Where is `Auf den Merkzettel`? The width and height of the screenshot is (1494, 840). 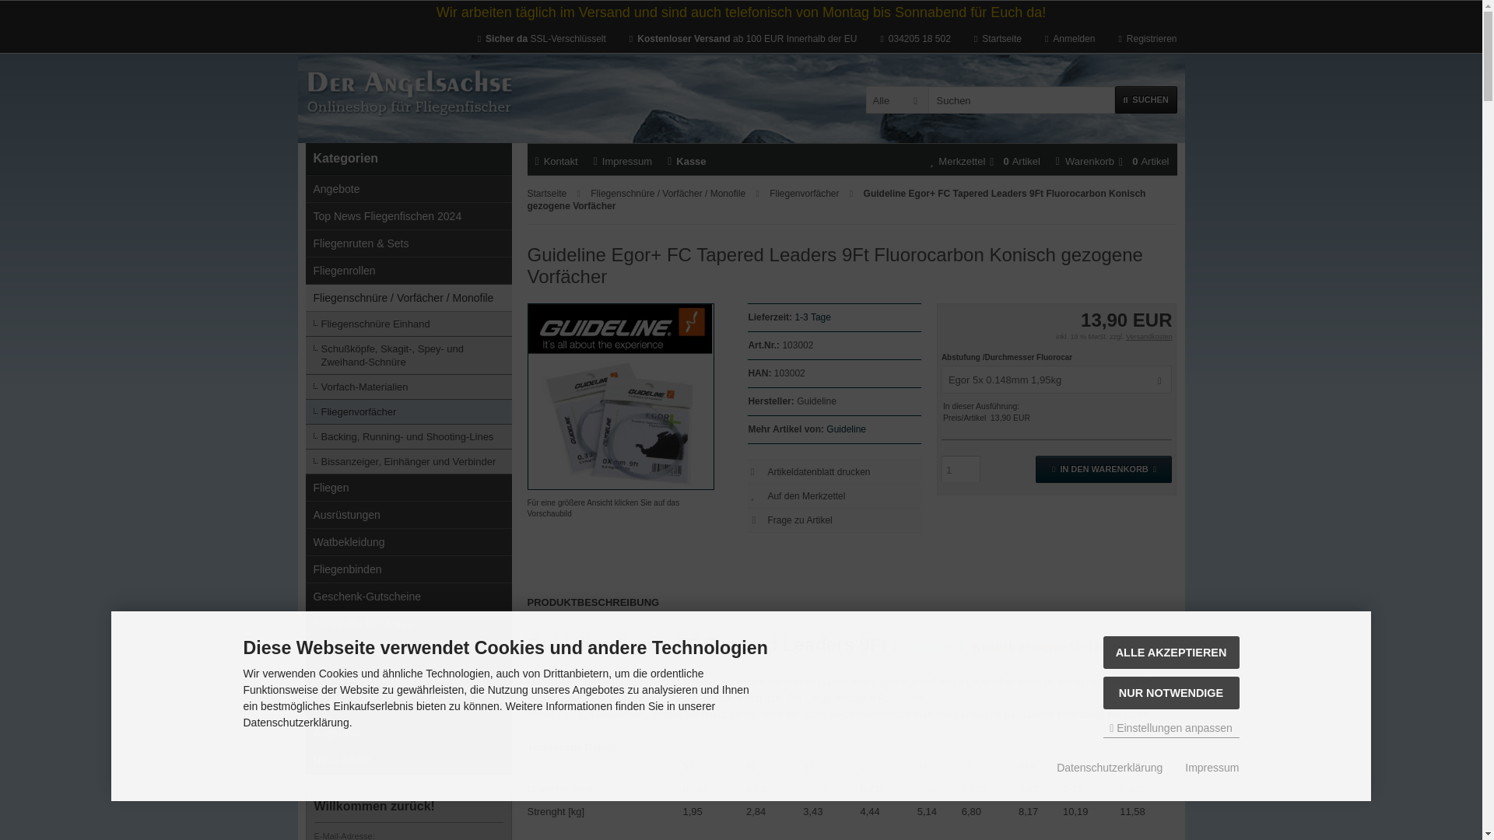 Auf den Merkzettel is located at coordinates (853, 496).